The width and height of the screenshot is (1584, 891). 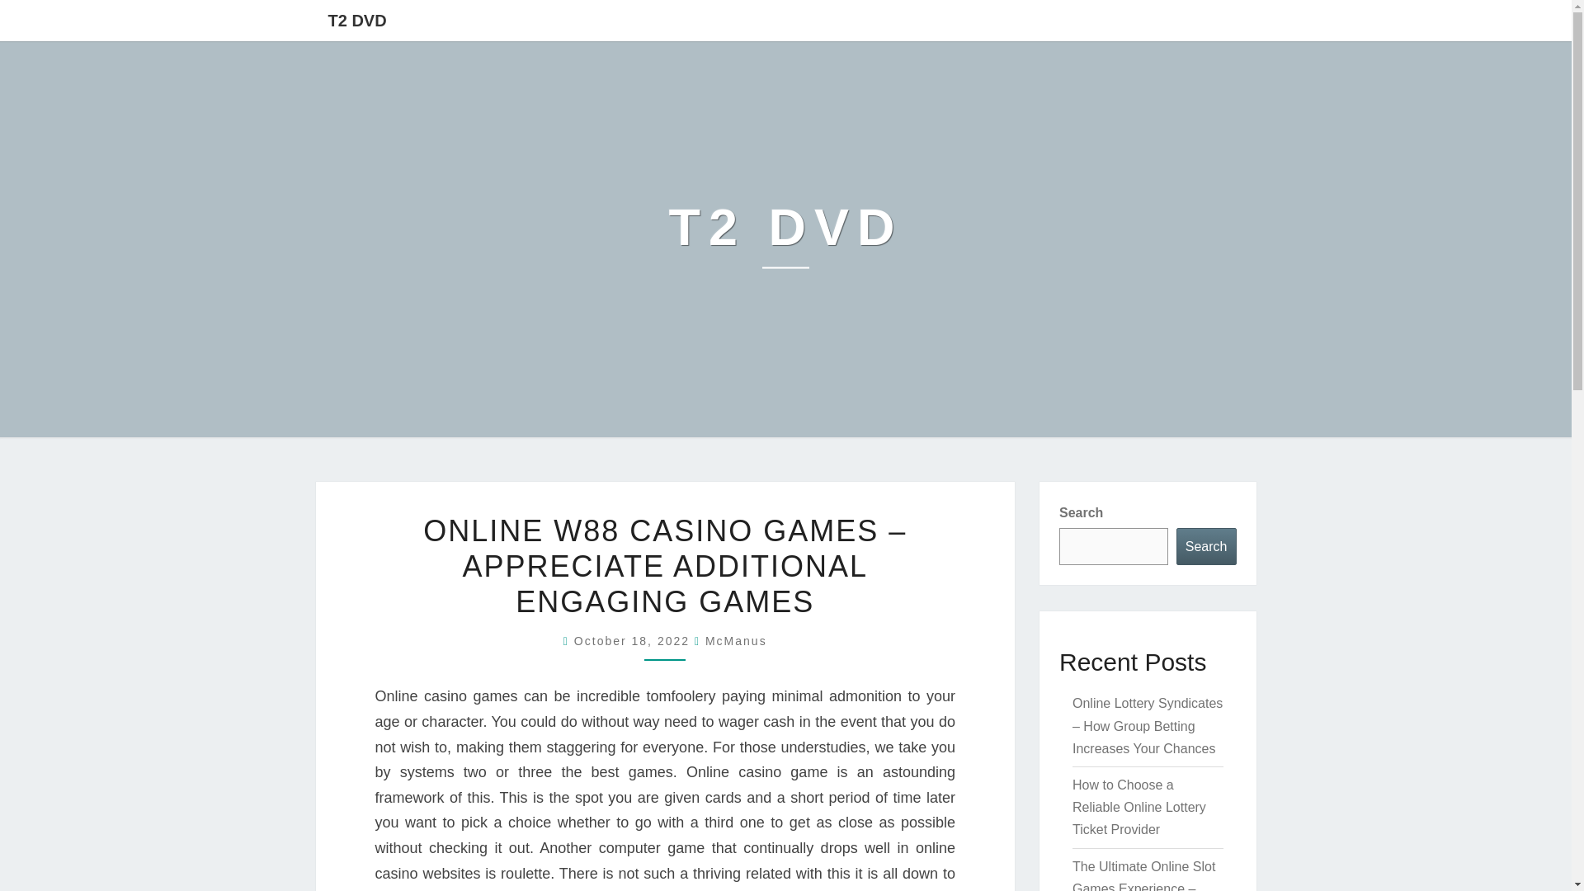 I want to click on How to Choose a Reliable Online Lottery Ticket Provider, so click(x=1138, y=807).